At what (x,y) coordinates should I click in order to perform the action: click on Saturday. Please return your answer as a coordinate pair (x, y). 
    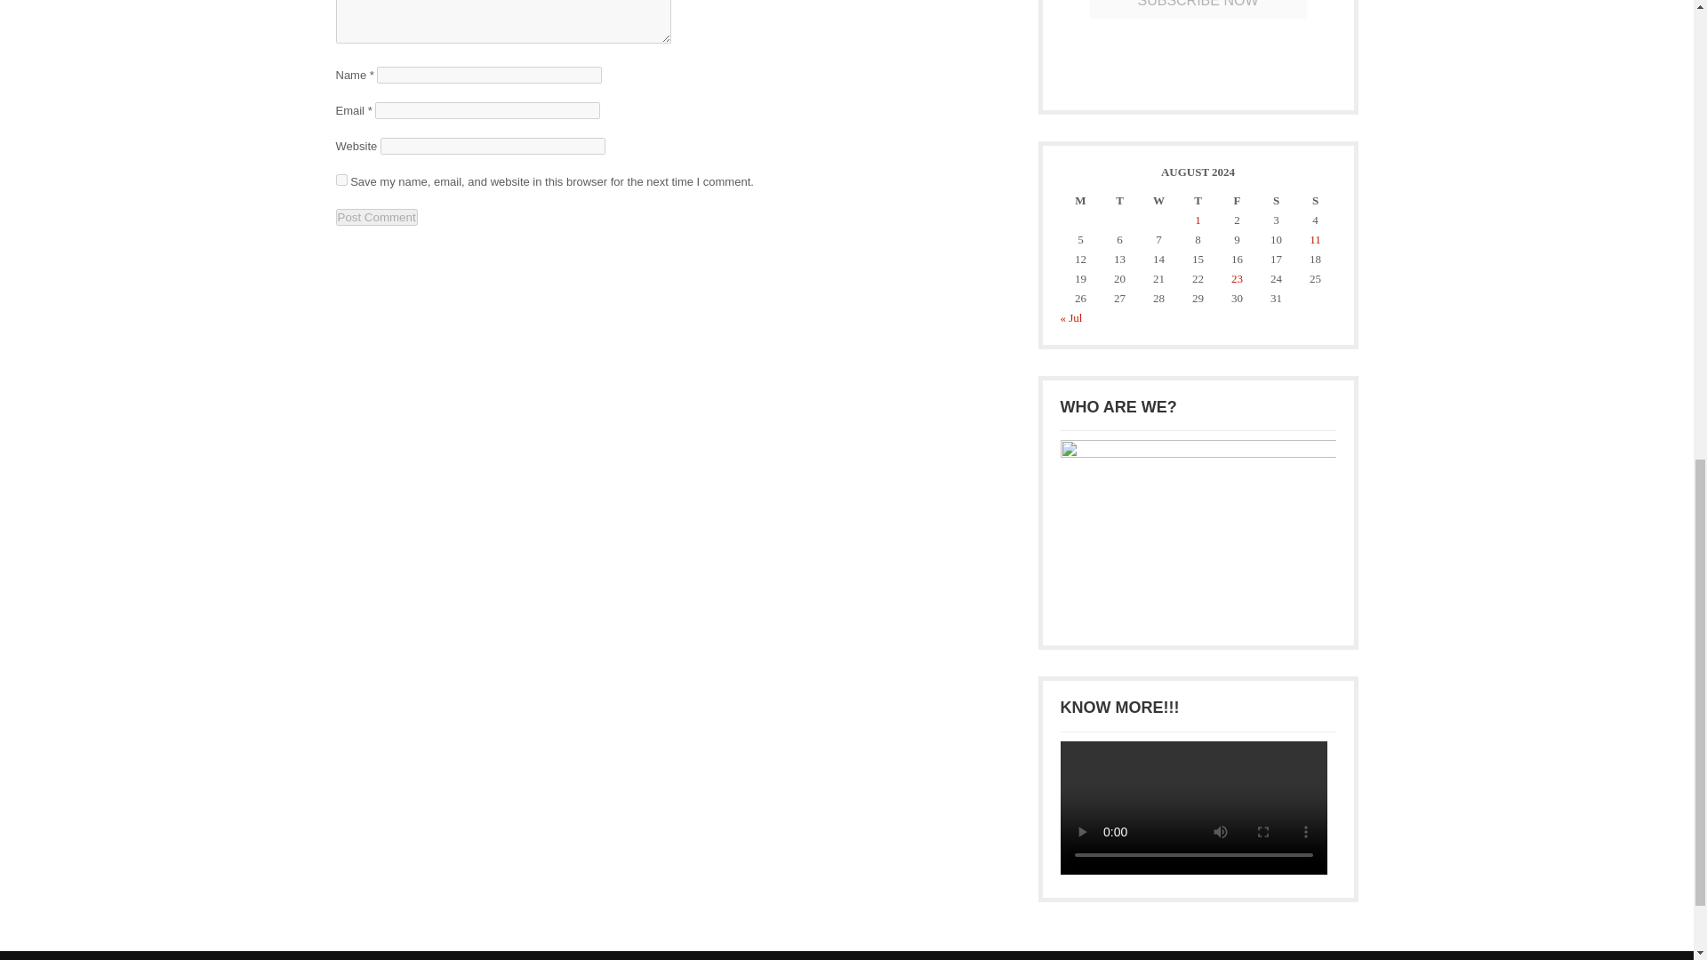
    Looking at the image, I should click on (1275, 201).